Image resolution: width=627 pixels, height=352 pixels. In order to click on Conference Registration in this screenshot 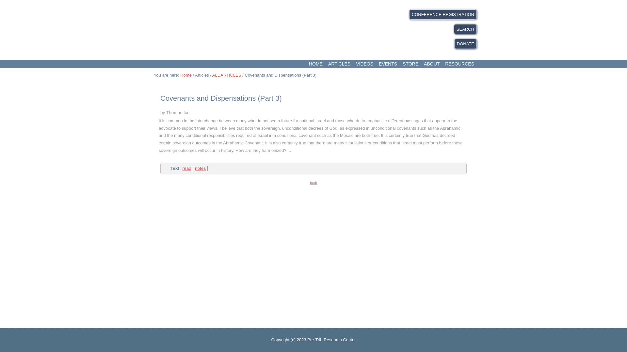, I will do `click(443, 14)`.